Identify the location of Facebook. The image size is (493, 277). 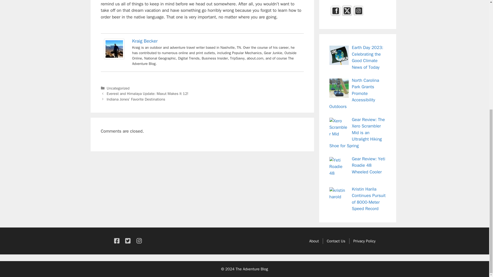
(335, 11).